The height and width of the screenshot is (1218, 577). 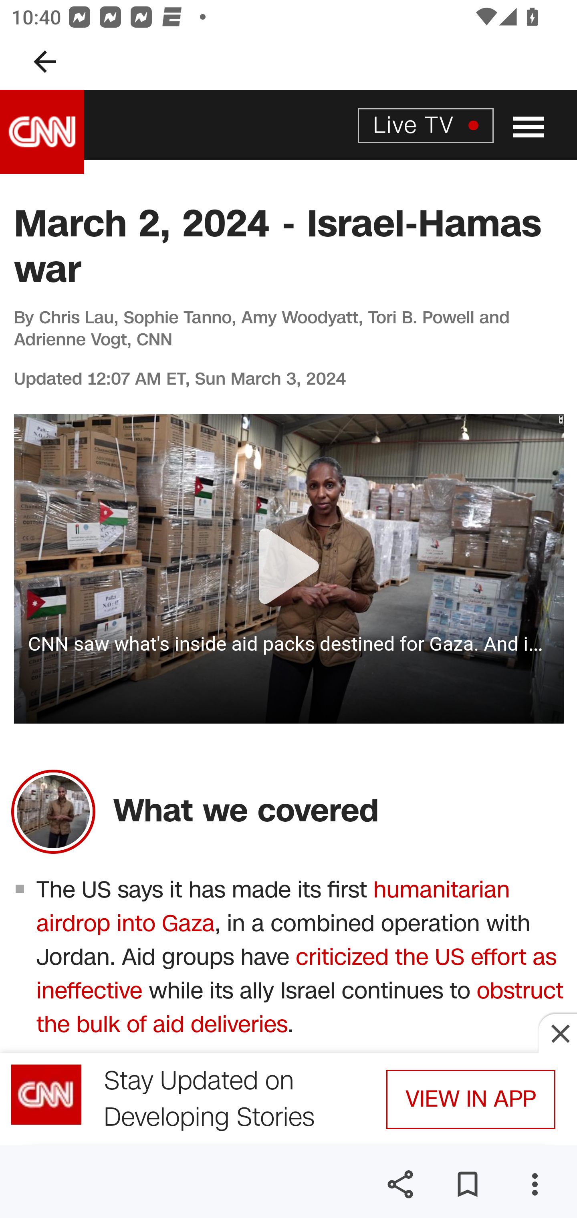 What do you see at coordinates (297, 974) in the screenshot?
I see `criticized the US effort as ineffective` at bounding box center [297, 974].